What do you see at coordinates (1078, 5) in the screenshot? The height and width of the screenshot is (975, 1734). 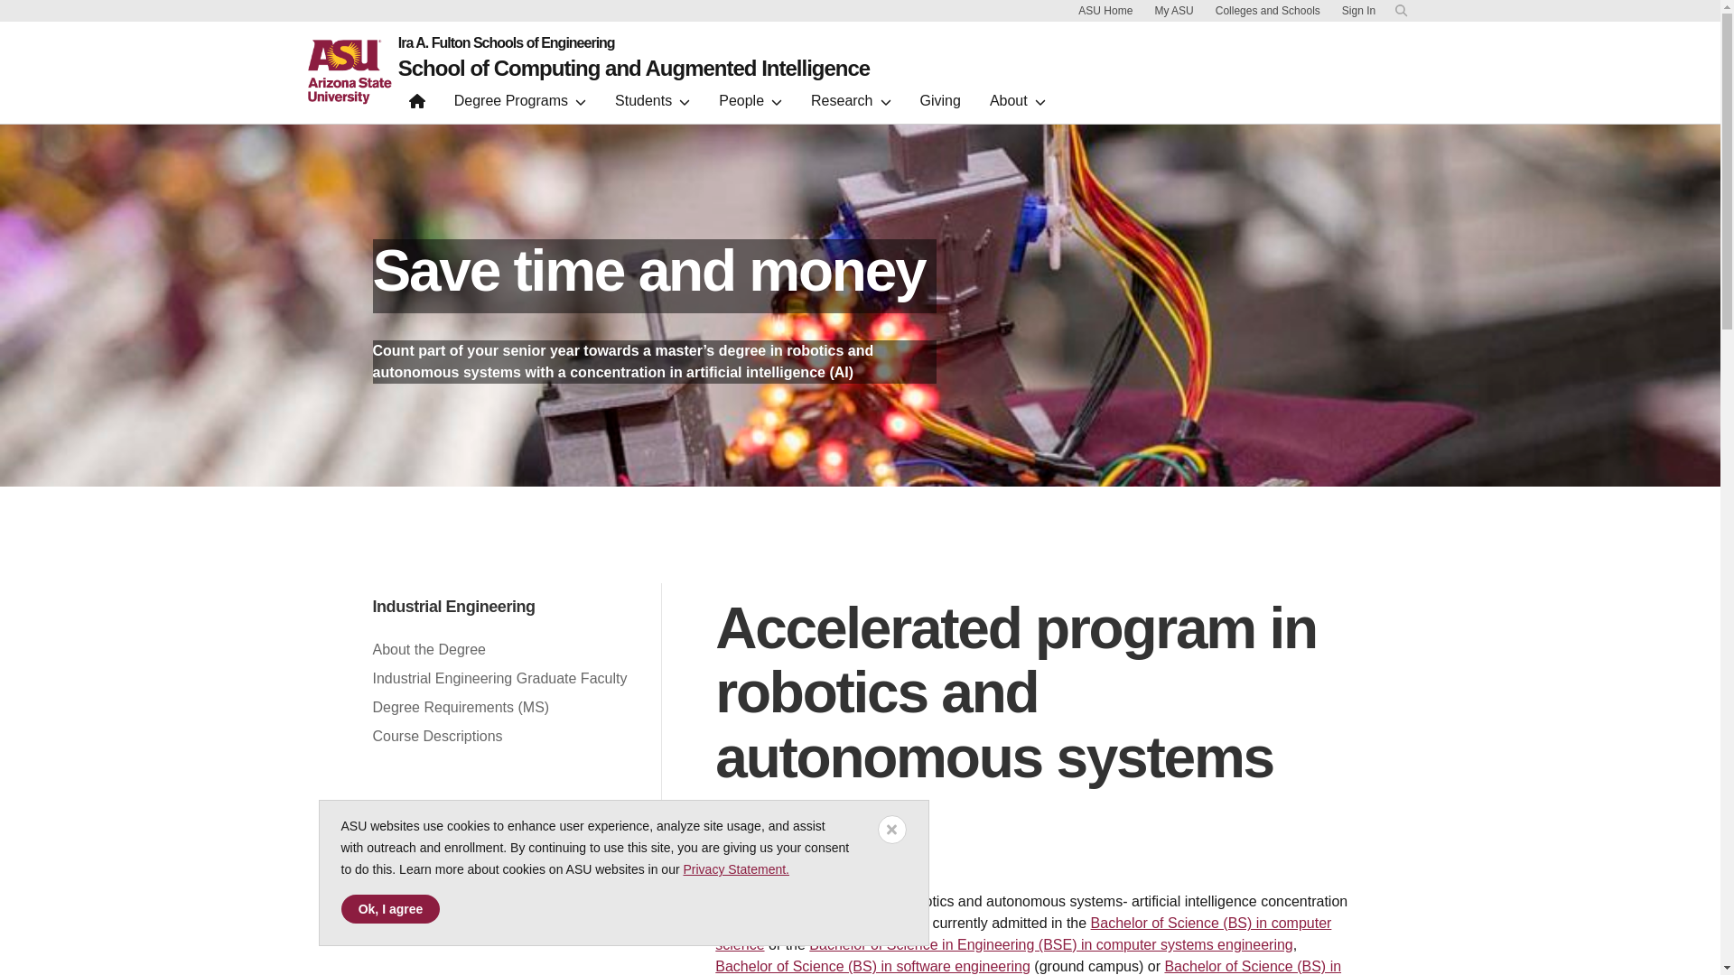 I see `Skip to main content` at bounding box center [1078, 5].